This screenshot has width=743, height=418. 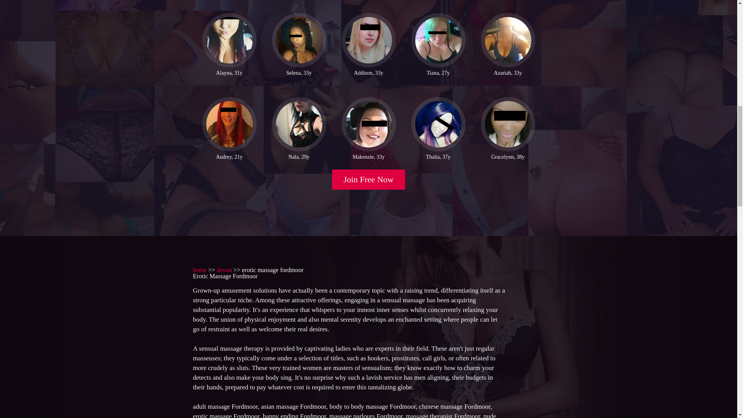 I want to click on devon, so click(x=224, y=270).